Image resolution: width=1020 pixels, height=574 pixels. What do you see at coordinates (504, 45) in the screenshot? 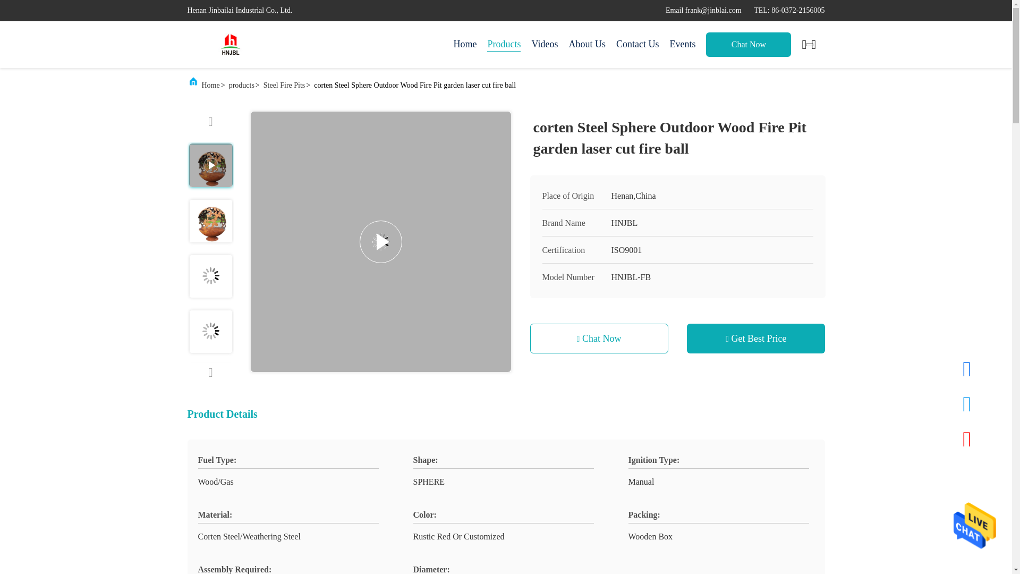
I see `Products` at bounding box center [504, 45].